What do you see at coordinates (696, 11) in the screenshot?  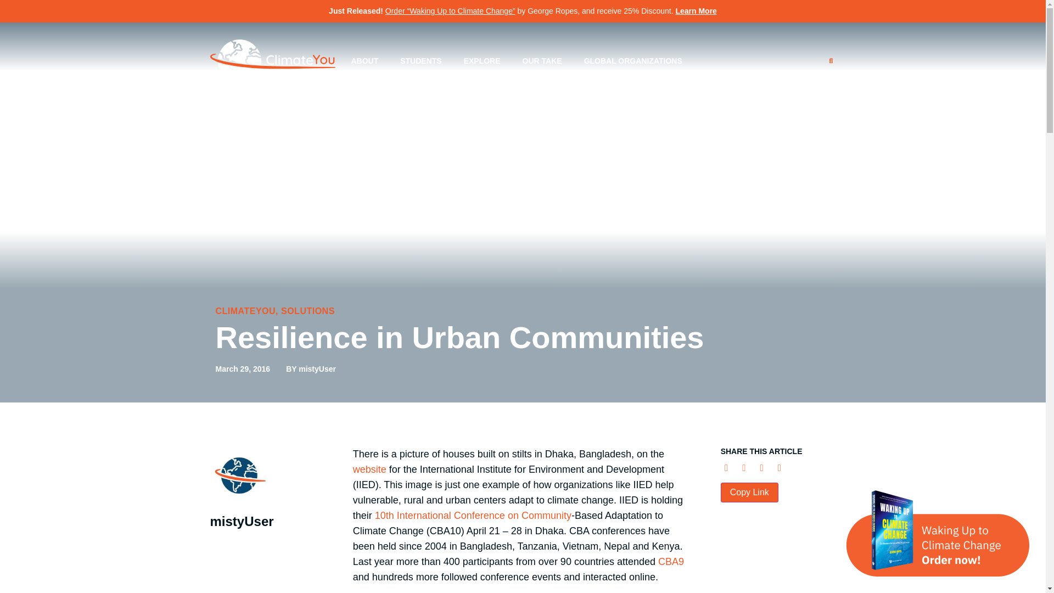 I see `Learn More` at bounding box center [696, 11].